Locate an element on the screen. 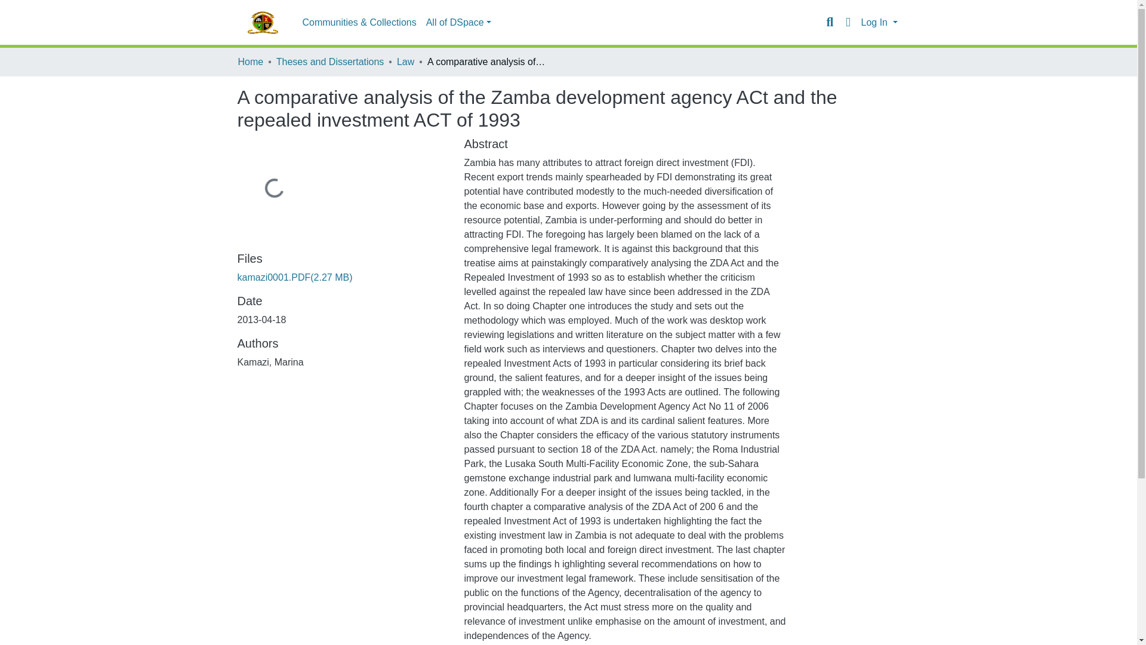 This screenshot has width=1146, height=645. Law is located at coordinates (405, 62).